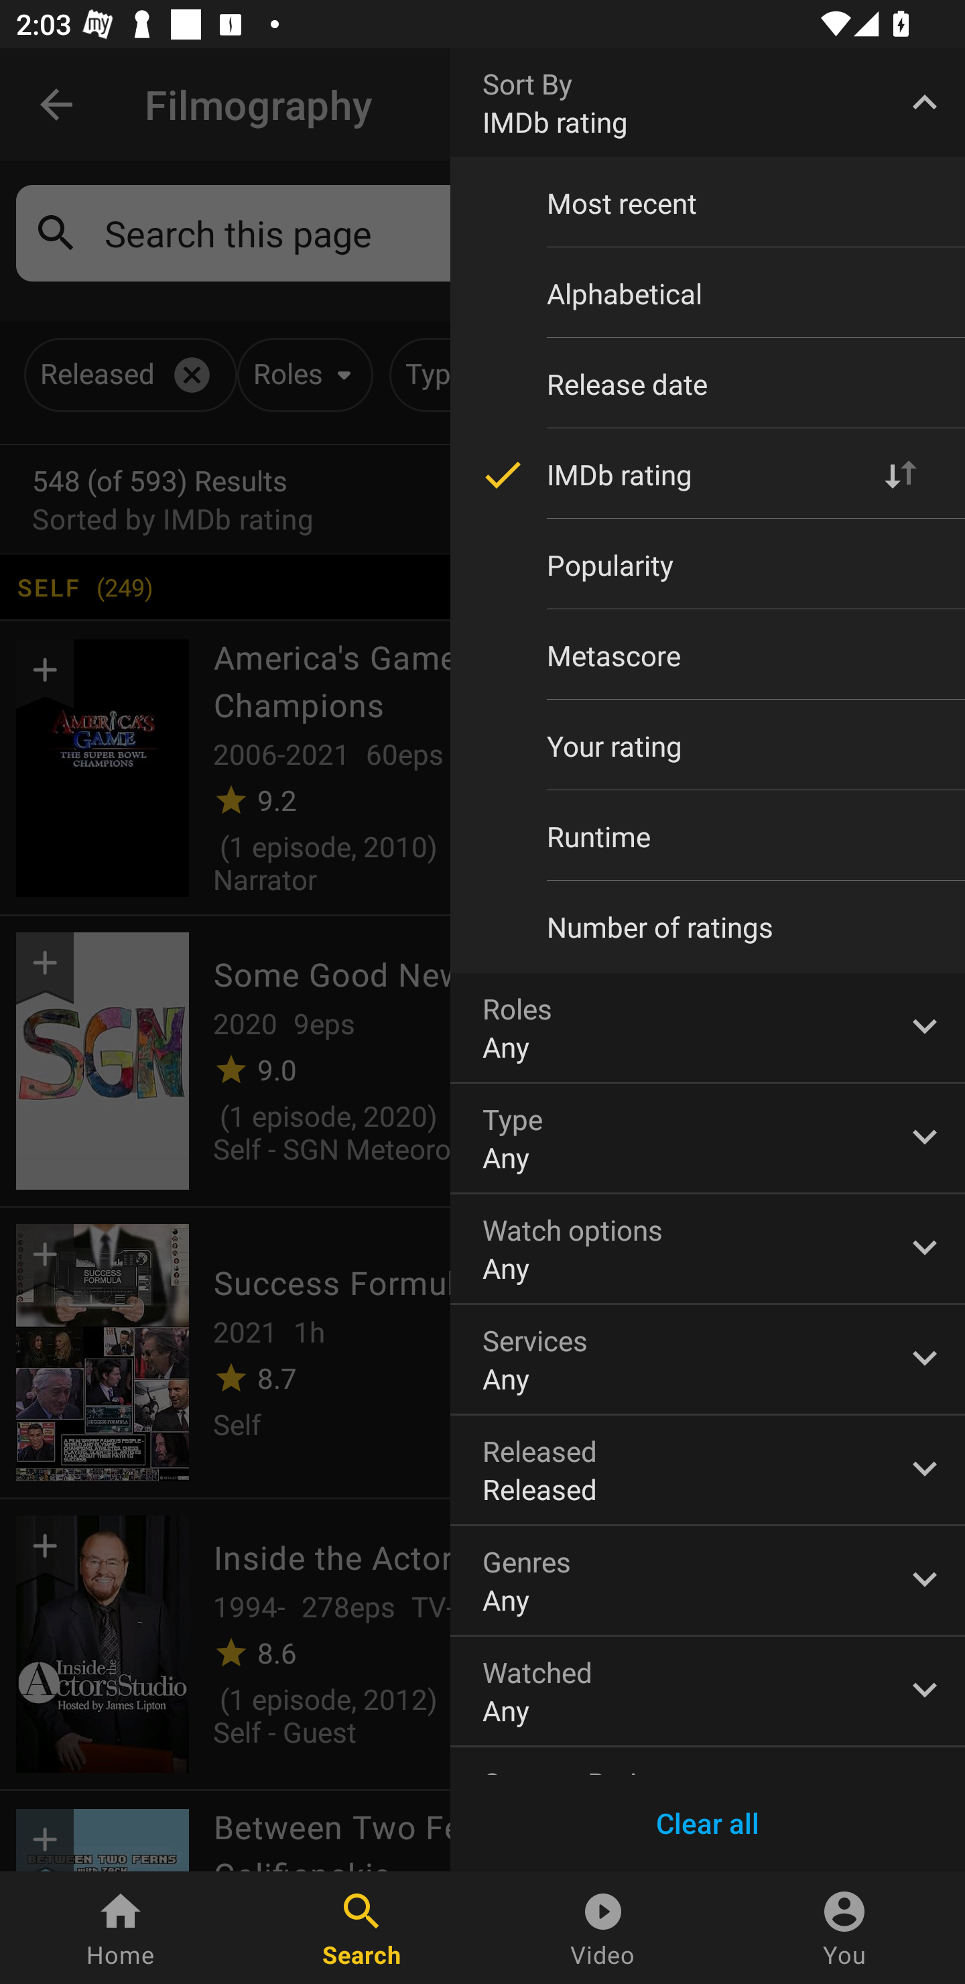 This screenshot has height=1984, width=965. I want to click on Popularity, so click(708, 564).